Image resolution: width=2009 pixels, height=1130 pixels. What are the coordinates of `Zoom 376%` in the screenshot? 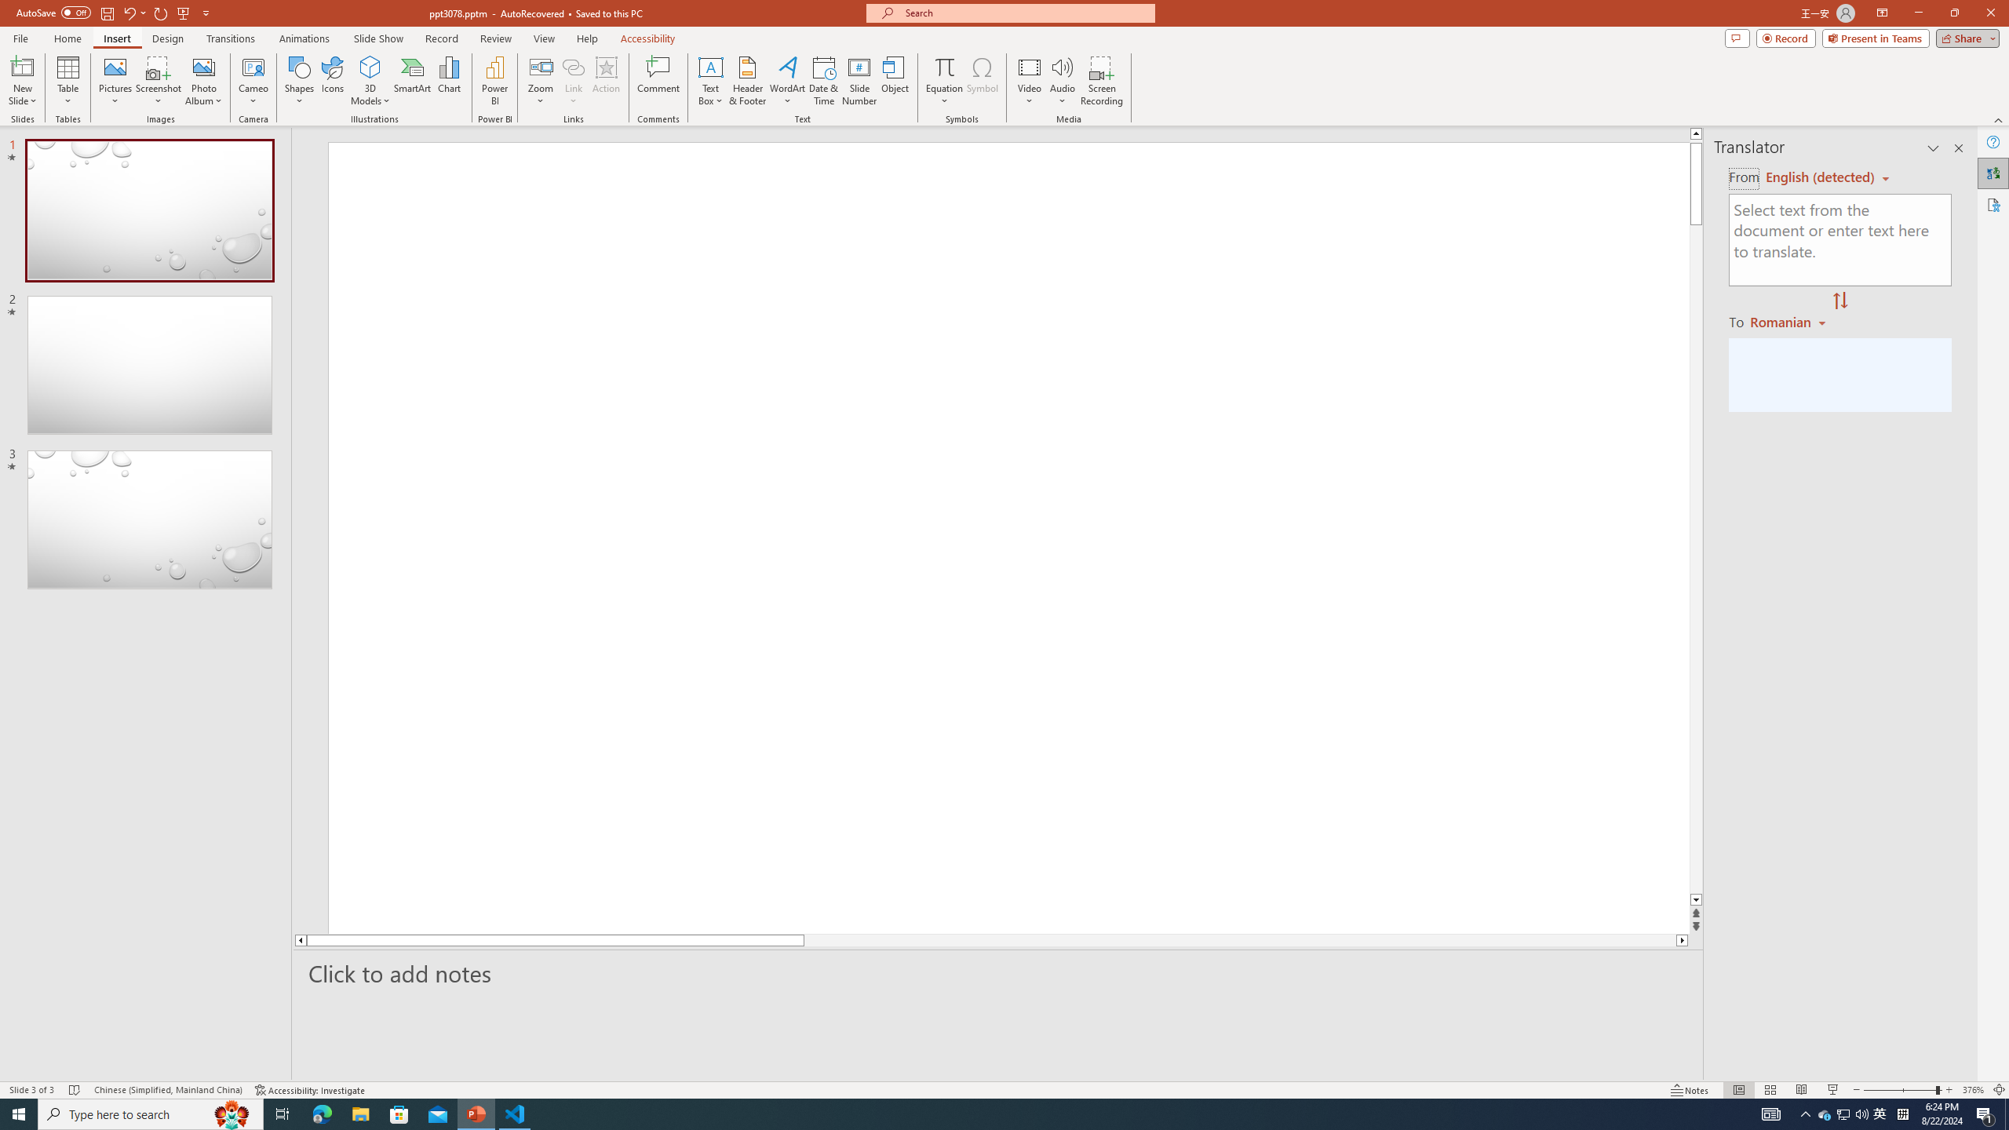 It's located at (1973, 1090).